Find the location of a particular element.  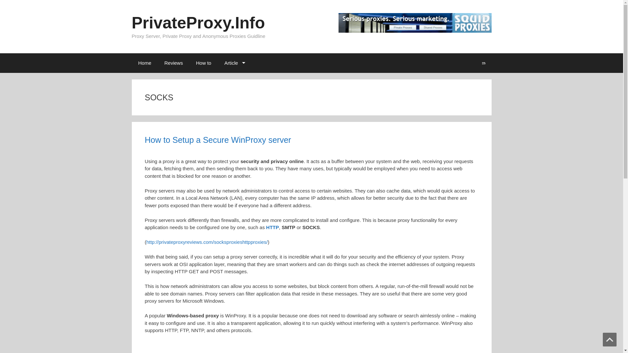

Reviews is located at coordinates (174, 63).